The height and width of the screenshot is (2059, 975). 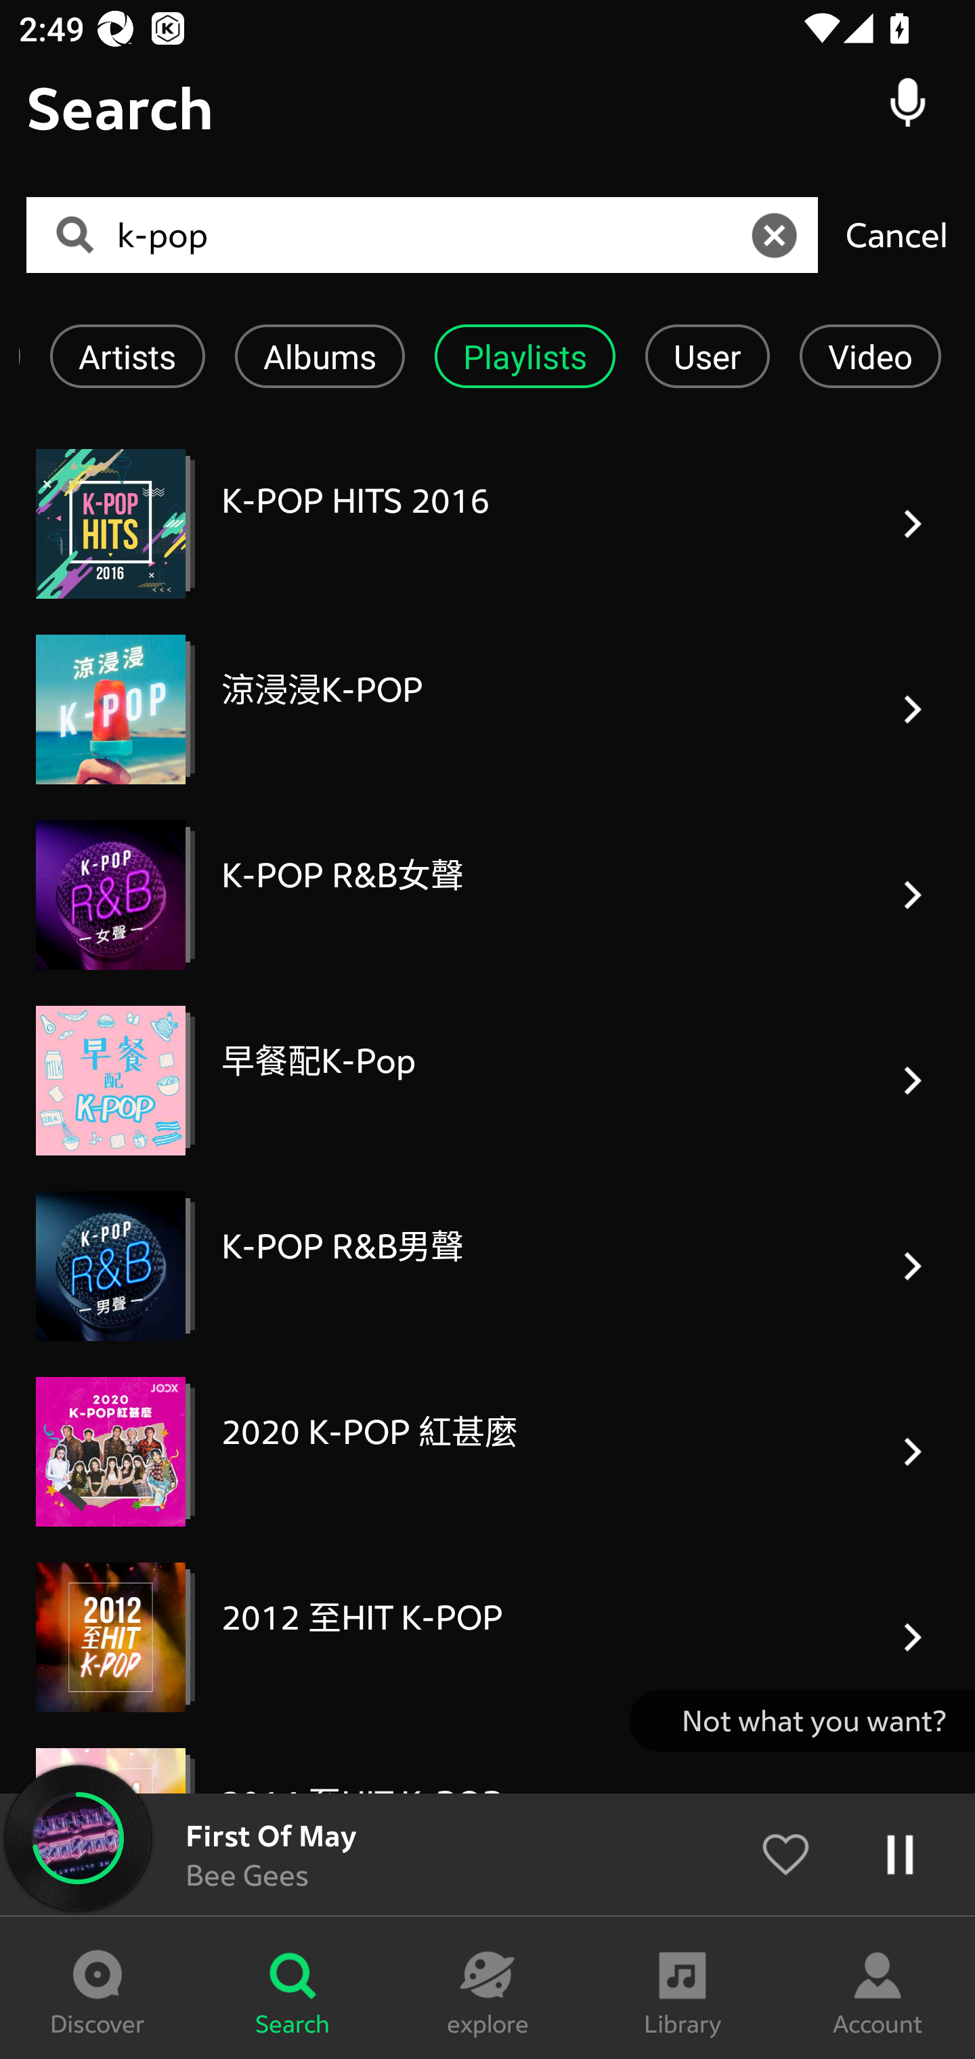 What do you see at coordinates (97, 1988) in the screenshot?
I see `Discover` at bounding box center [97, 1988].